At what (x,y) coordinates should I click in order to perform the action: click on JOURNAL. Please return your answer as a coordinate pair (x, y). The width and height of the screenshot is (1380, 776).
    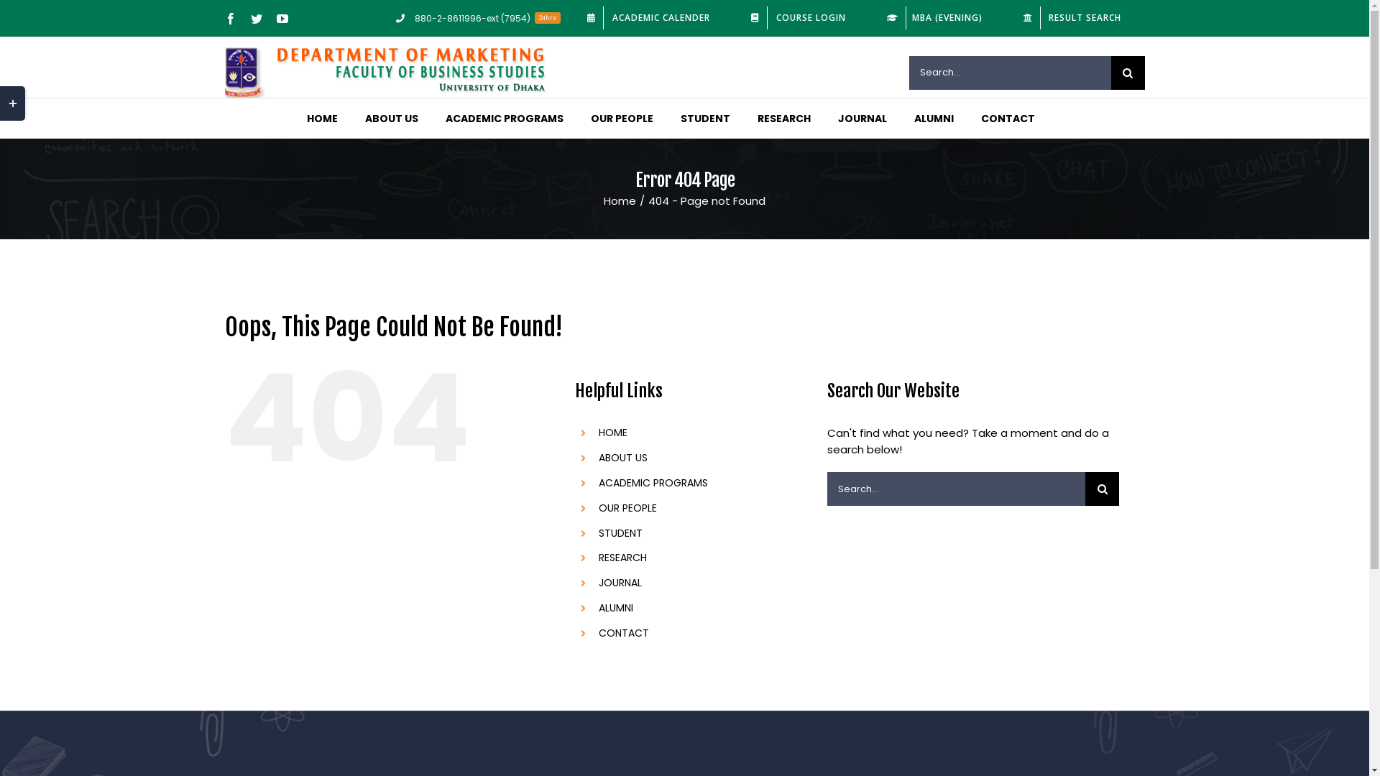
    Looking at the image, I should click on (620, 583).